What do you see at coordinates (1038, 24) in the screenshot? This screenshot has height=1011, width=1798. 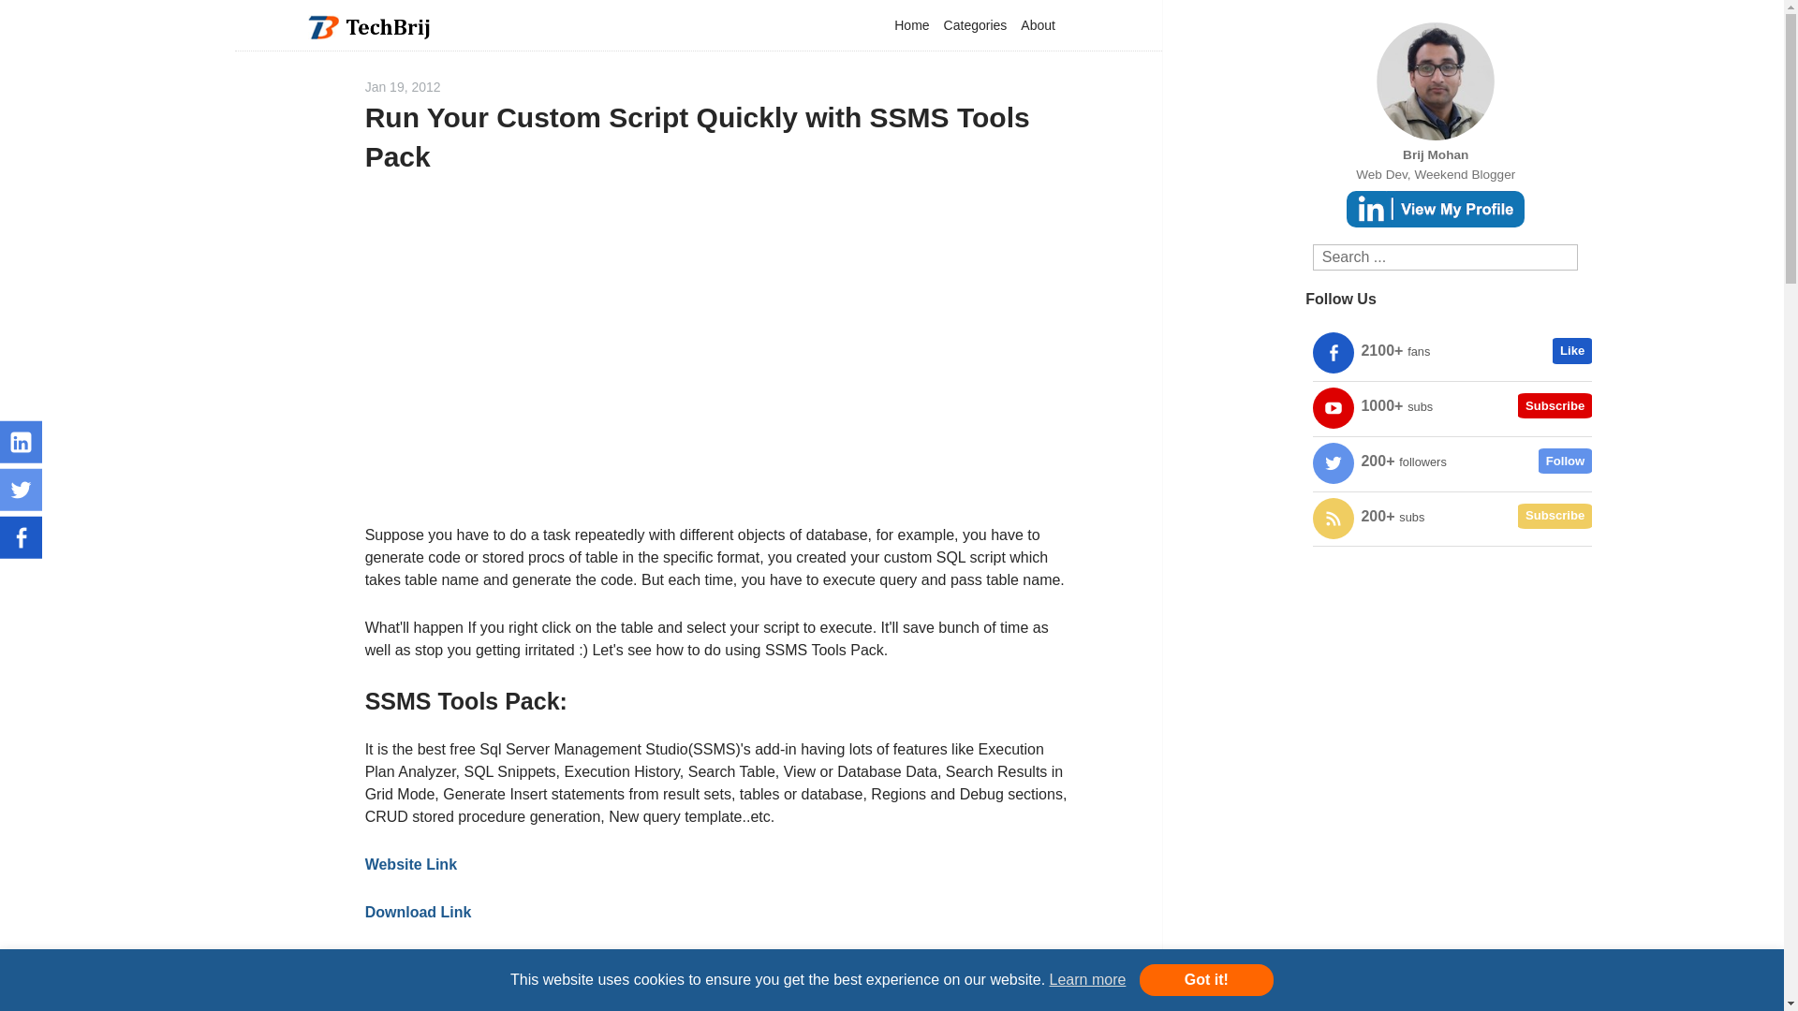 I see `About` at bounding box center [1038, 24].